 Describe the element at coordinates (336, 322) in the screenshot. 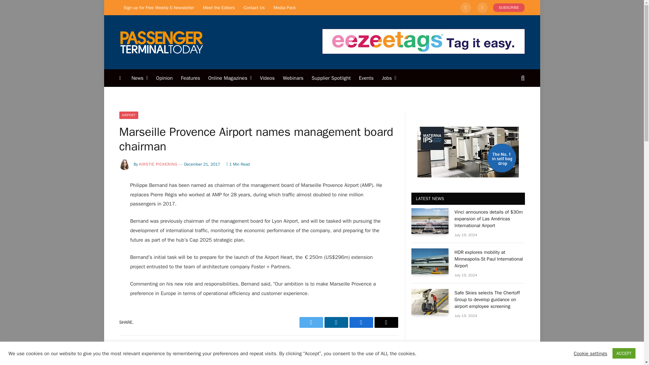

I see `Share on LinkedIn` at that location.